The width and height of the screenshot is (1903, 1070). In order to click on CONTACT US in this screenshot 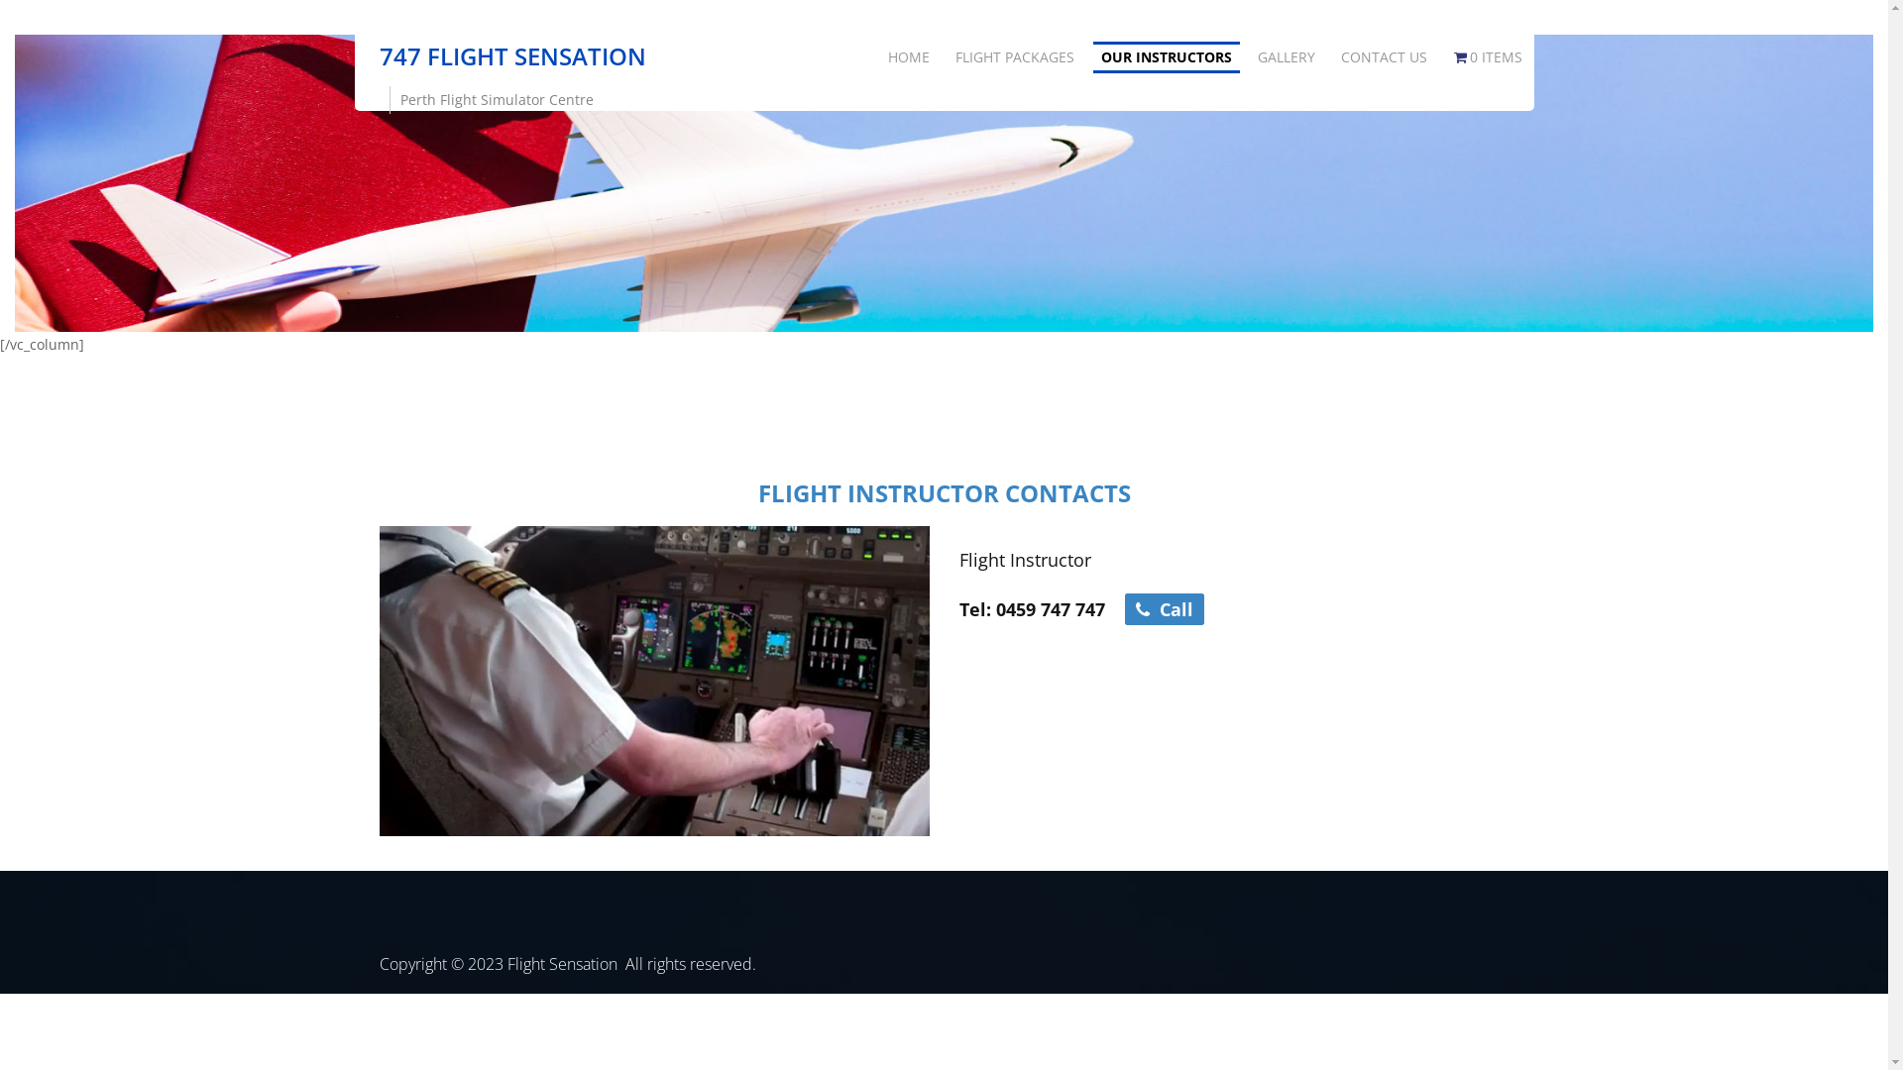, I will do `click(1384, 57)`.